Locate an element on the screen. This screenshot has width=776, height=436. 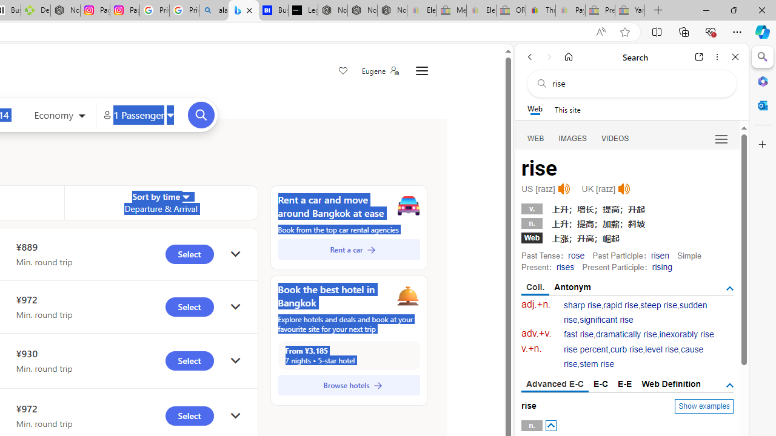
Eugene is located at coordinates (380, 71).